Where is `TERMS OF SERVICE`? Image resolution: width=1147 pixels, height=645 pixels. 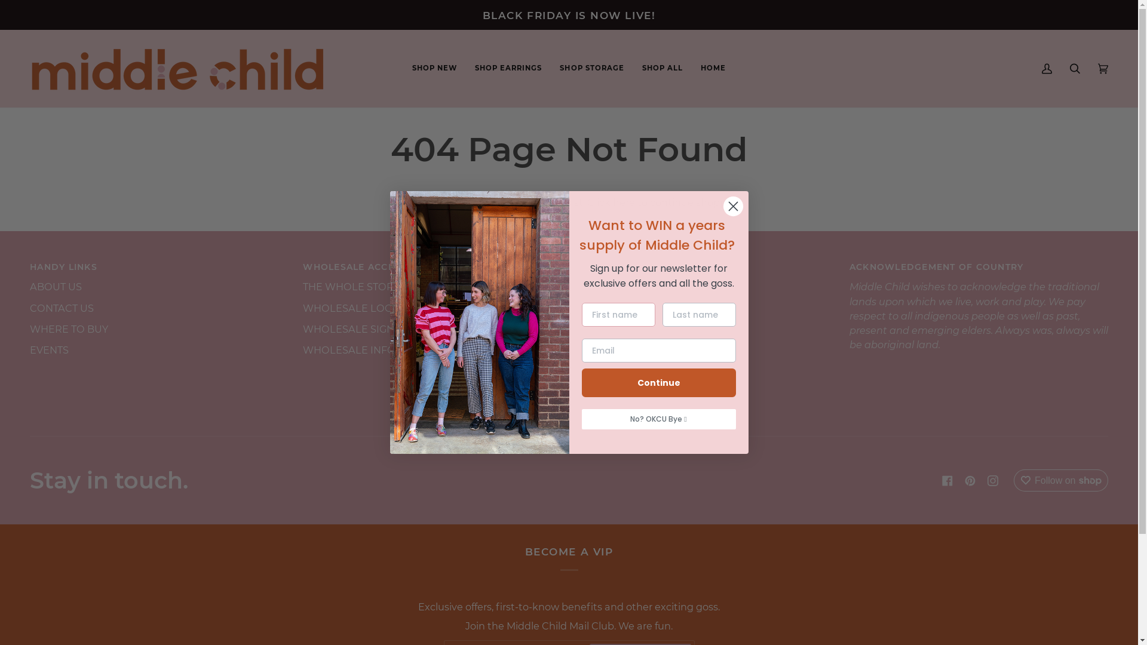
TERMS OF SERVICE is located at coordinates (624, 371).